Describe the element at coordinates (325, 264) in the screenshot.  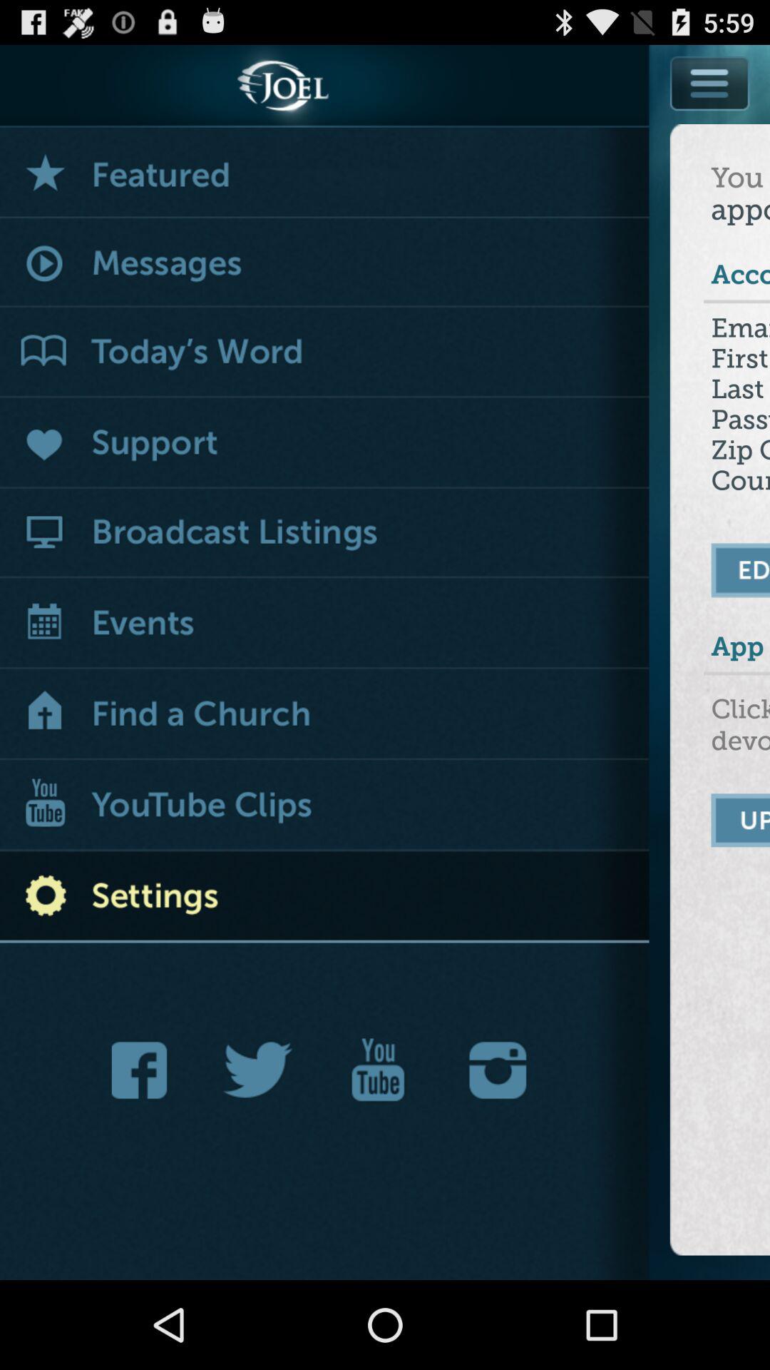
I see `see new messages` at that location.